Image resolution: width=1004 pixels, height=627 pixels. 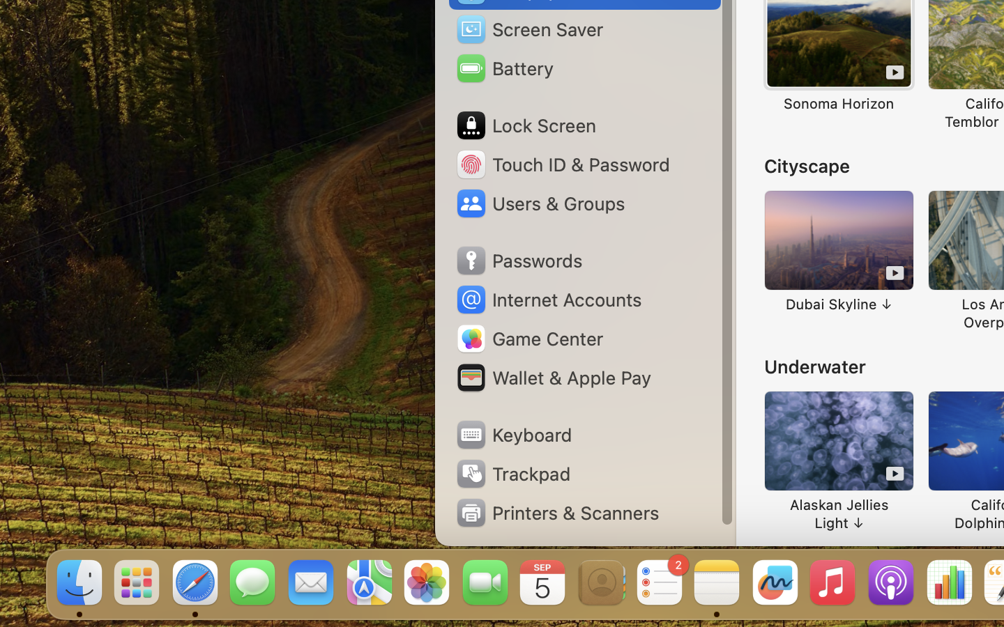 I want to click on Underwater, so click(x=815, y=366).